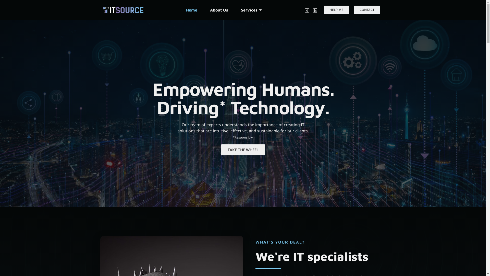  What do you see at coordinates (367, 10) in the screenshot?
I see `CONTACT` at bounding box center [367, 10].